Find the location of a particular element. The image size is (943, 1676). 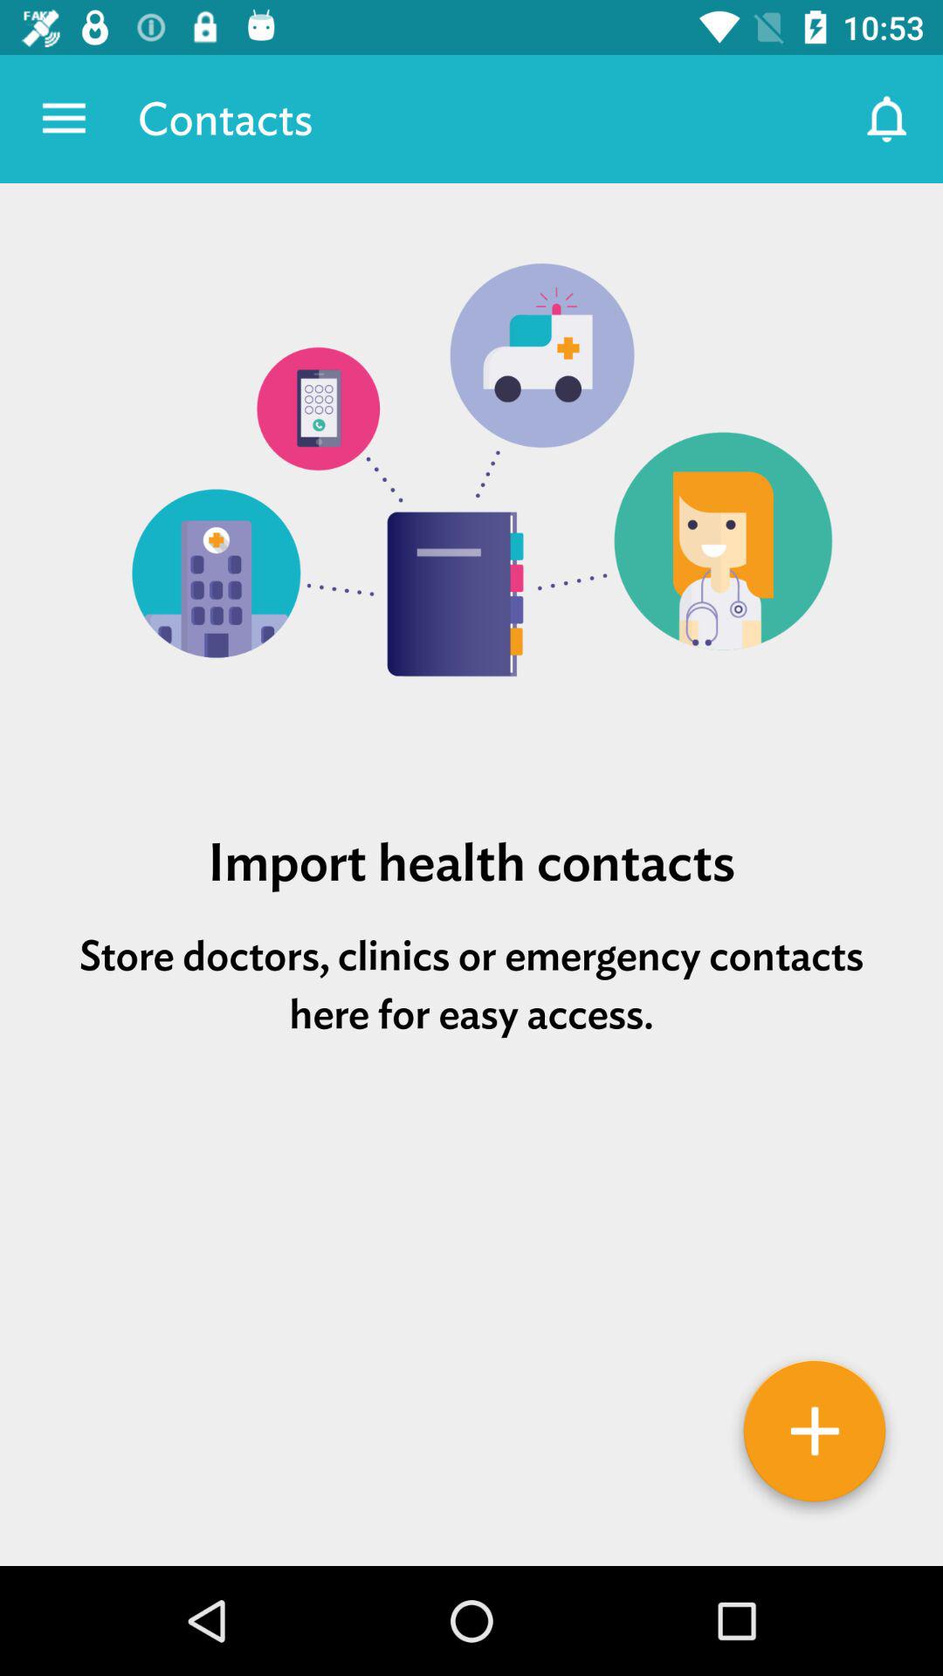

launch icon above import health contacts item is located at coordinates (471, 488).